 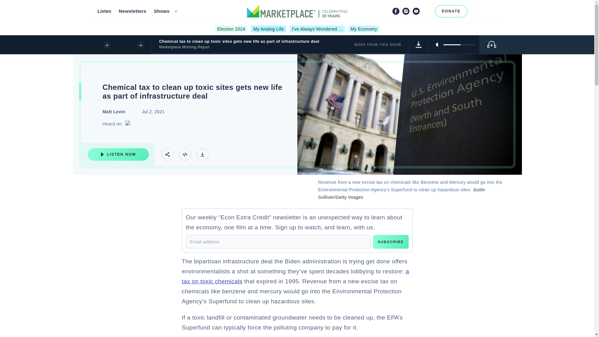 I want to click on 5, so click(x=459, y=44).